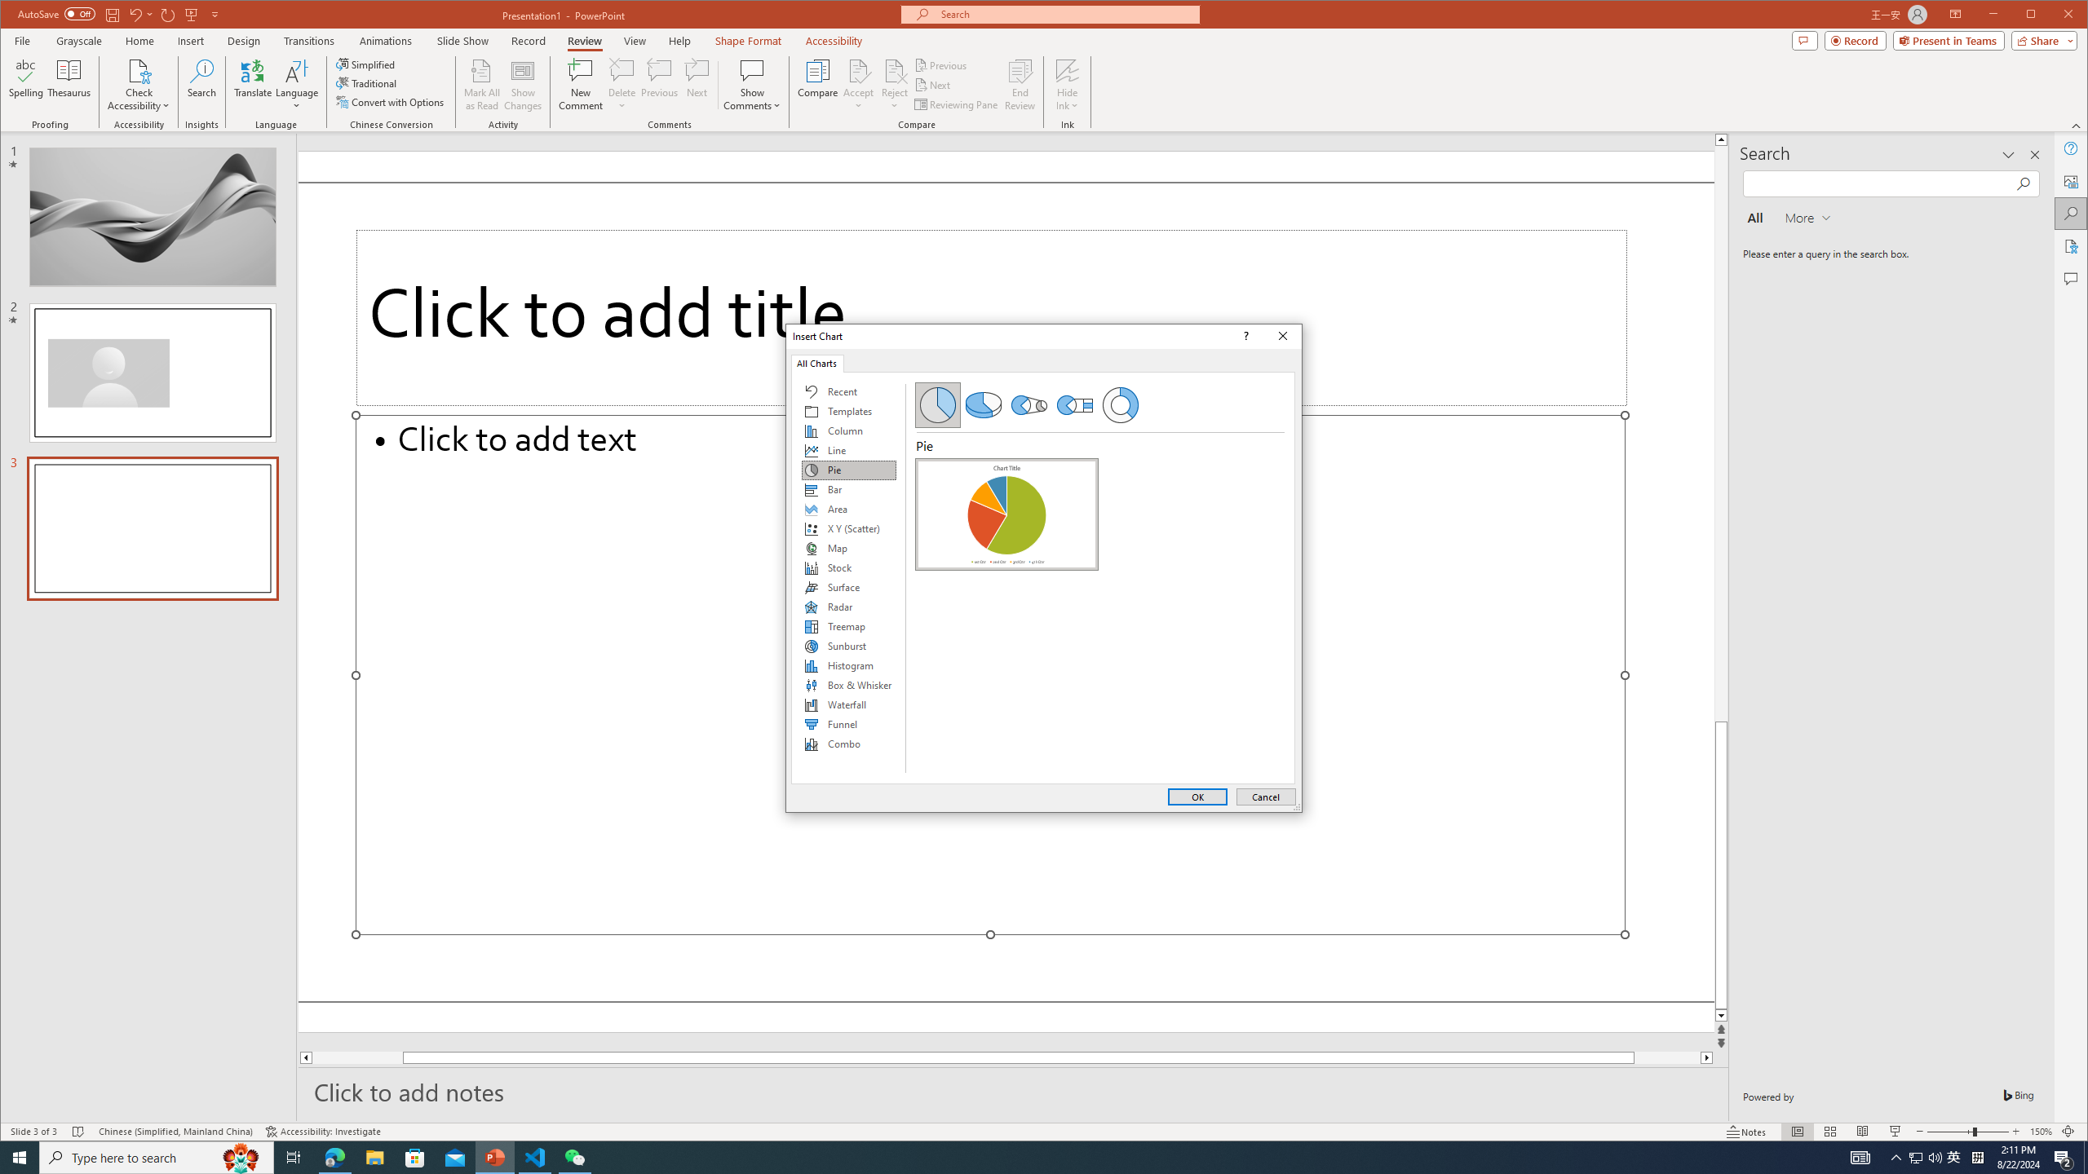 The height and width of the screenshot is (1174, 2088). I want to click on Microsoft Edge - 1 running window, so click(334, 1158).